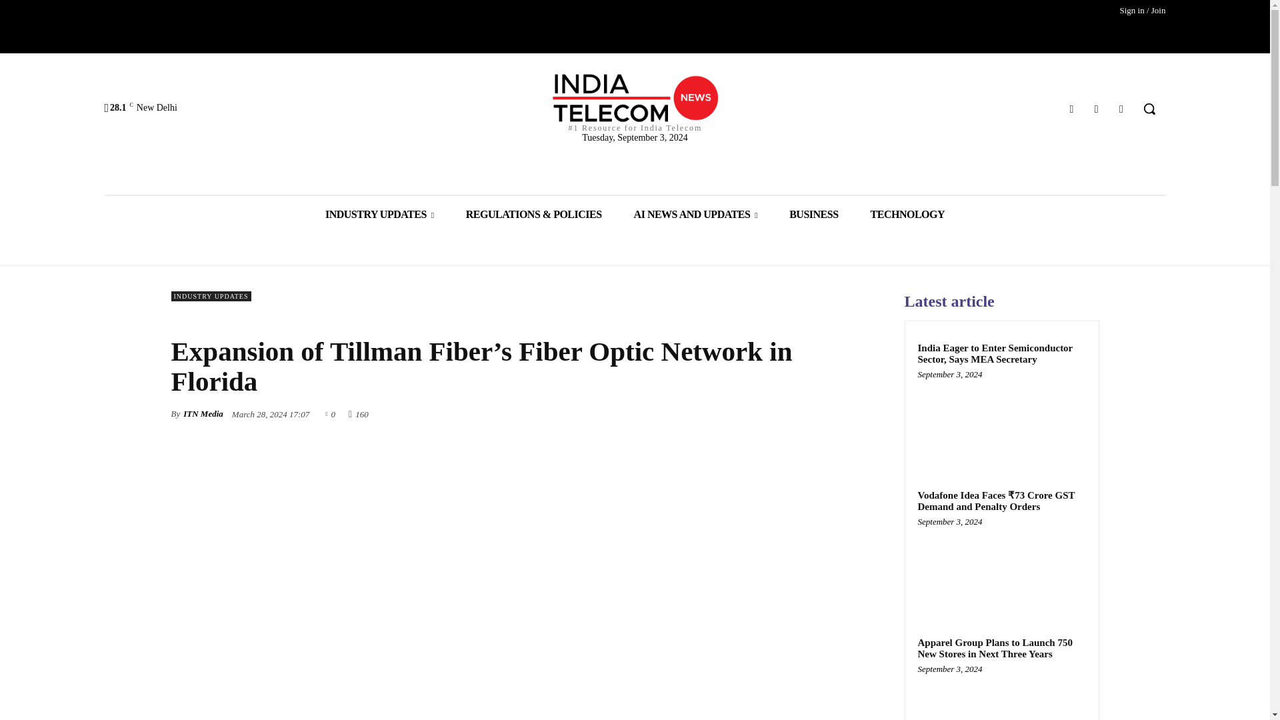  I want to click on India Telecom News, so click(635, 97).